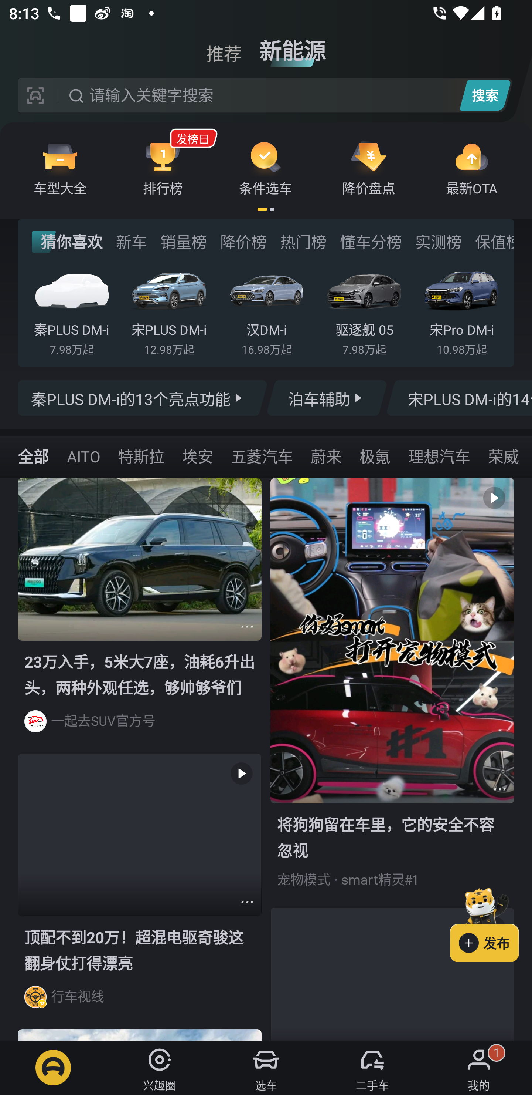 The height and width of the screenshot is (1095, 532). Describe the element at coordinates (83, 456) in the screenshot. I see `AITO` at that location.